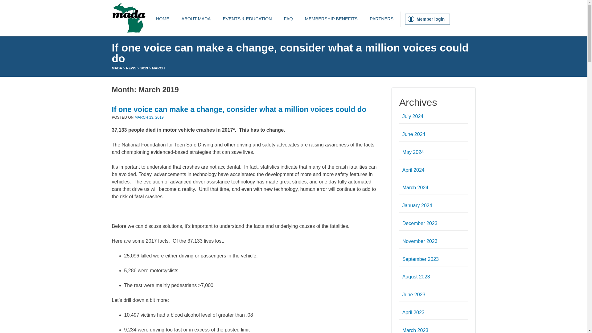 This screenshot has height=333, width=592. I want to click on Go to News., so click(131, 68).